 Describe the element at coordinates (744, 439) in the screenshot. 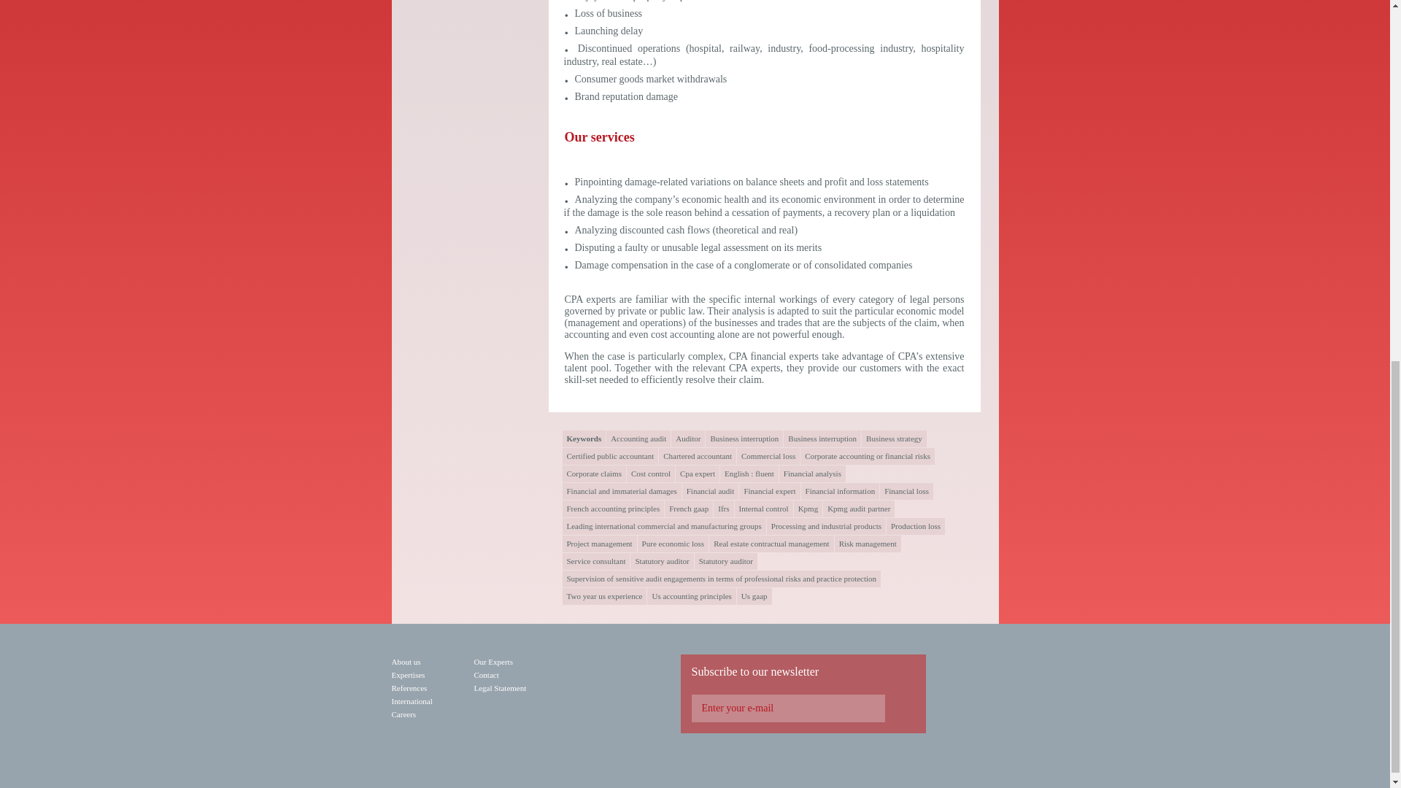

I see `Business interruption` at that location.